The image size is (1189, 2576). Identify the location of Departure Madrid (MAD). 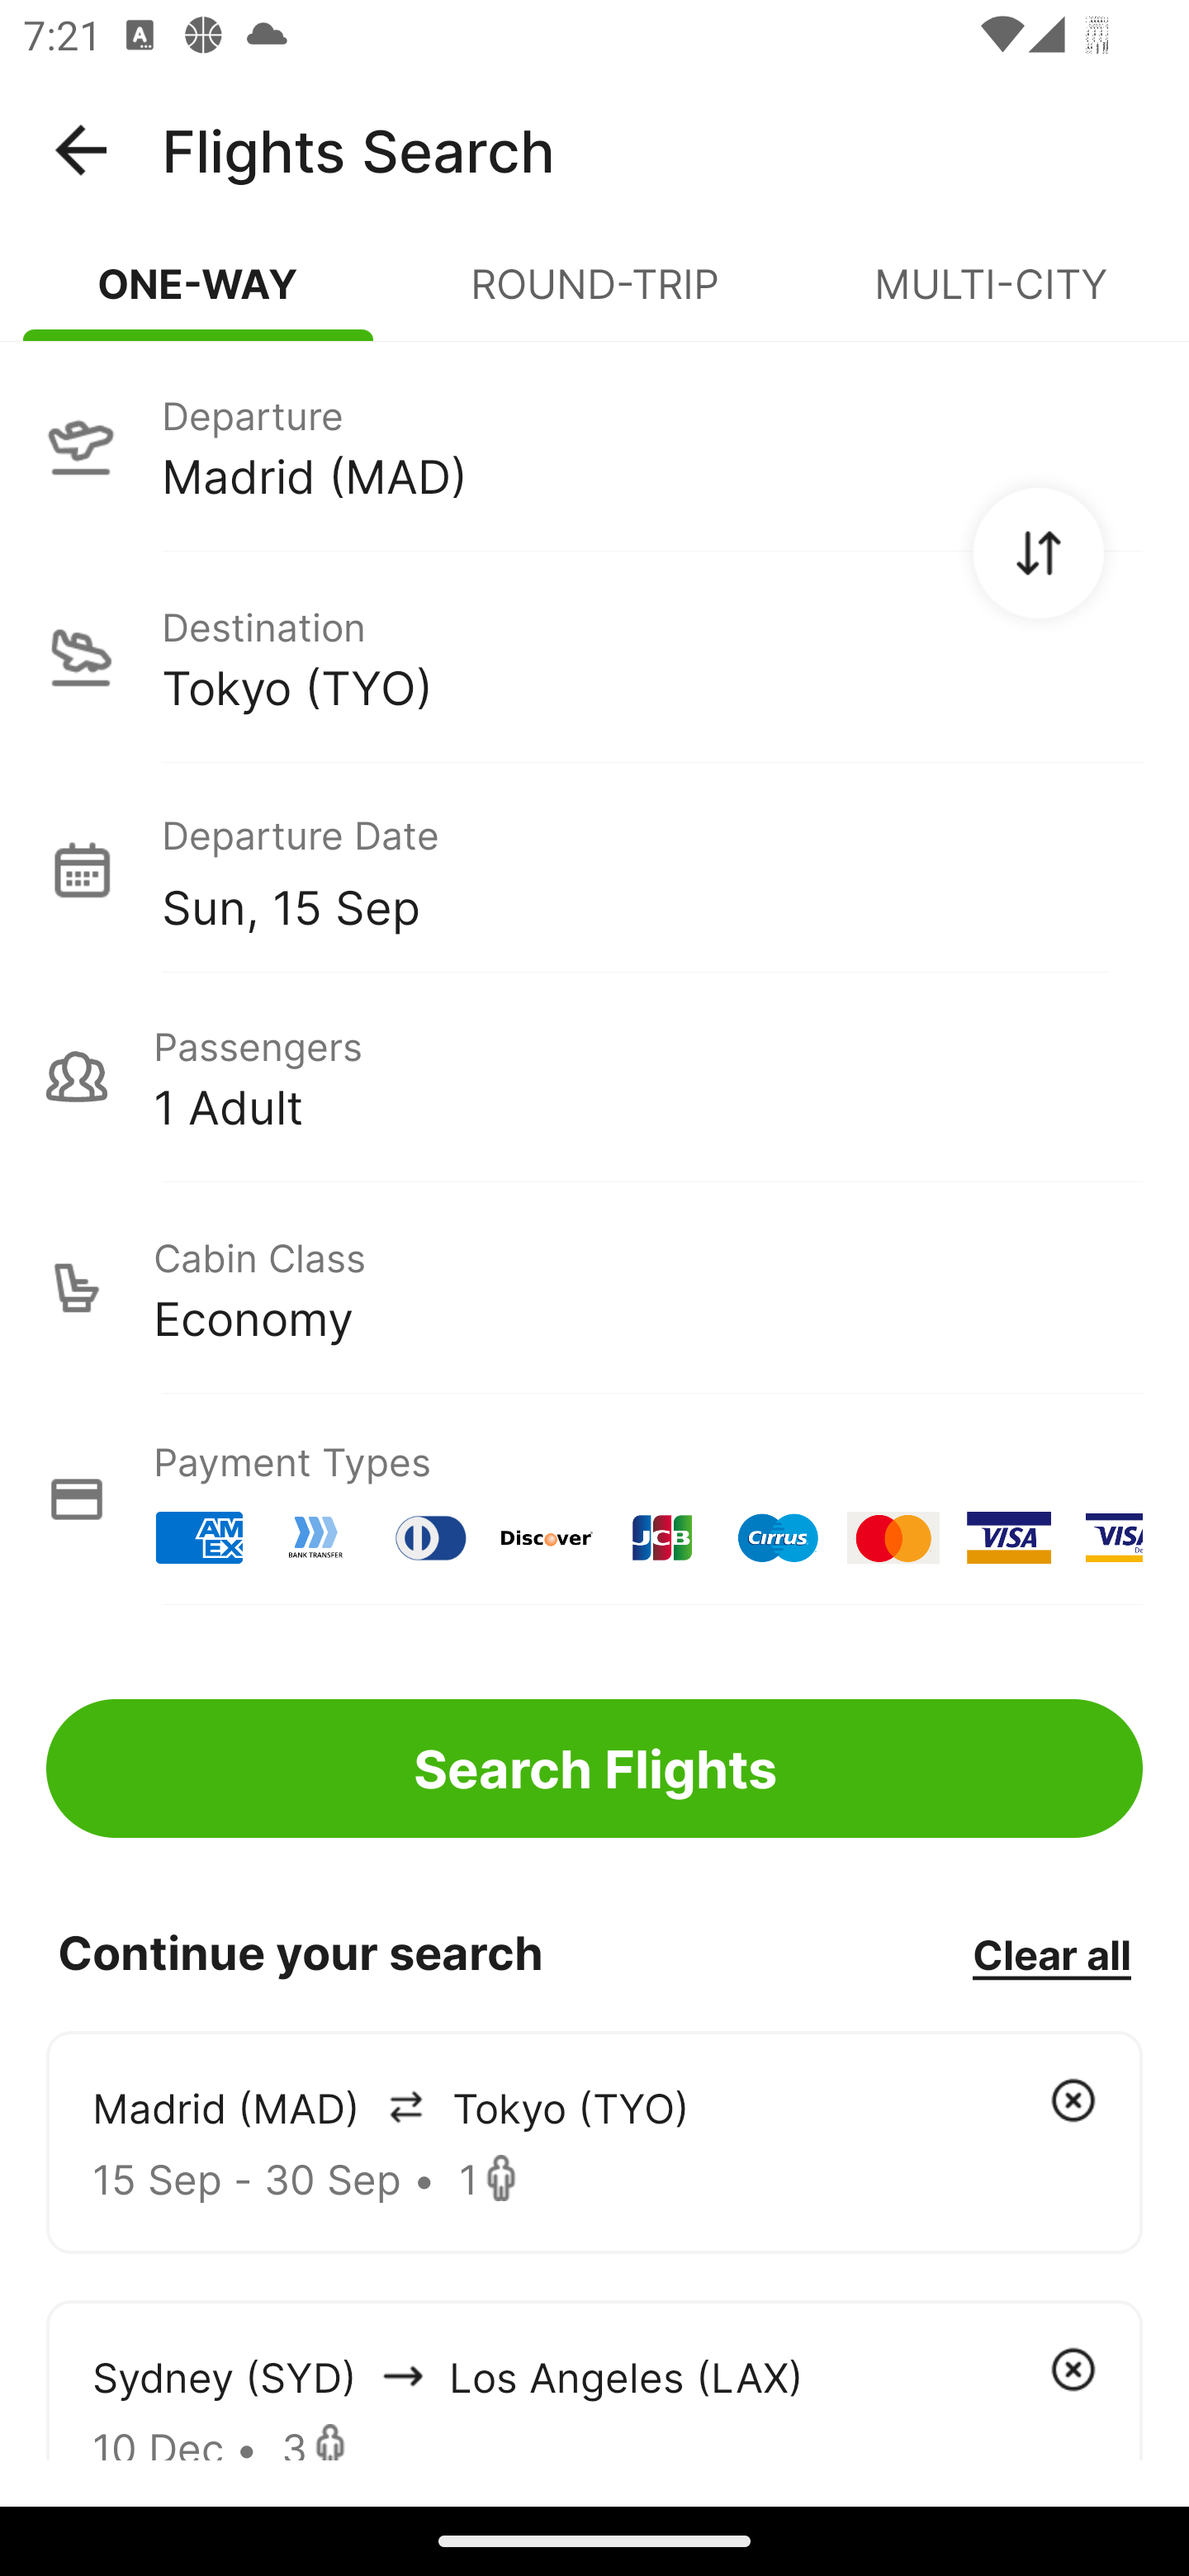
(594, 445).